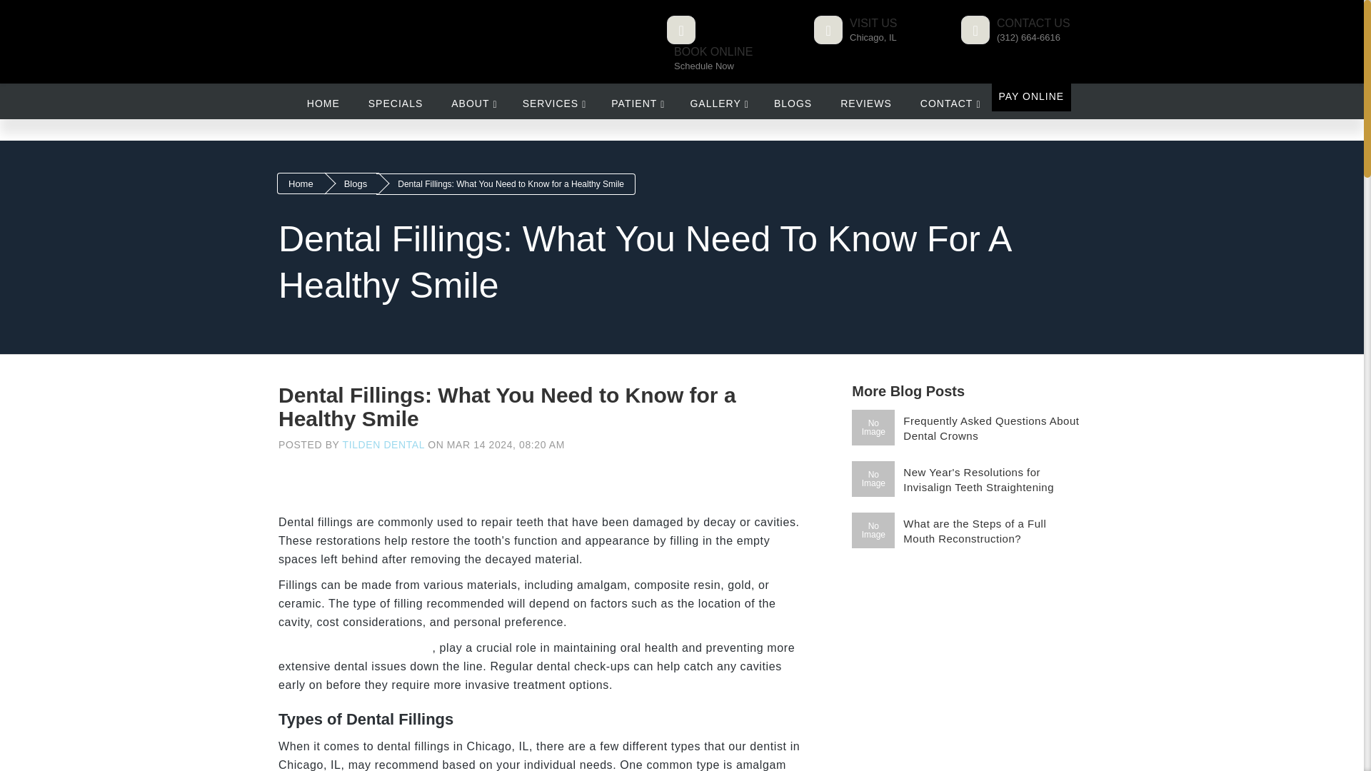 The width and height of the screenshot is (1371, 771). Describe the element at coordinates (366, 23) in the screenshot. I see `GALLERY` at that location.